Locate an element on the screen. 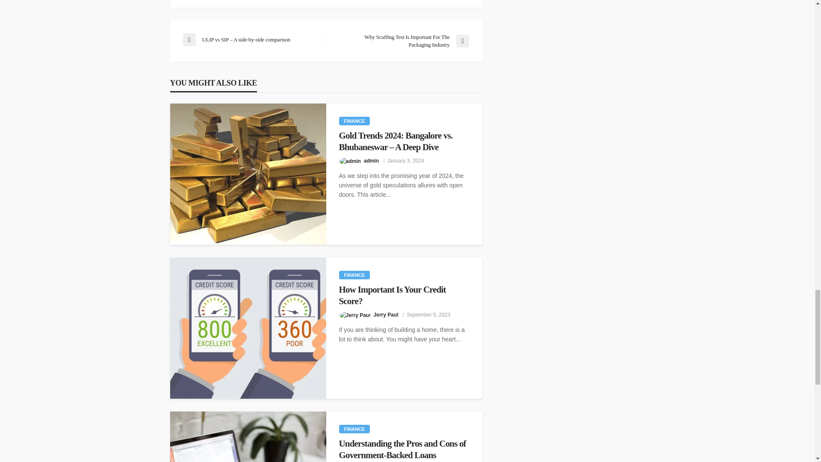 The height and width of the screenshot is (462, 821). Why Scuffing Test Is Important For The Packaging Industry is located at coordinates (401, 41).